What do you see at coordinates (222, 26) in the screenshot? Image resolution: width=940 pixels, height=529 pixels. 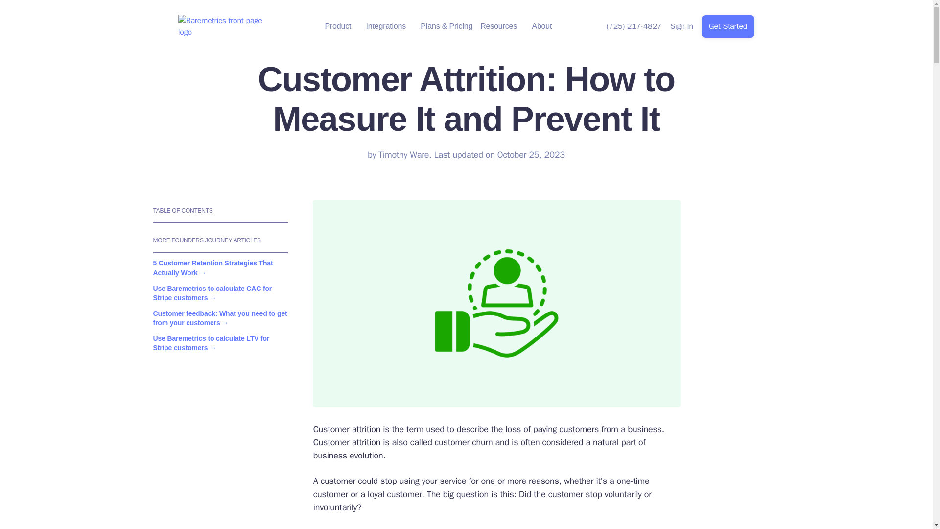 I see `Baremetrics front page logo` at bounding box center [222, 26].